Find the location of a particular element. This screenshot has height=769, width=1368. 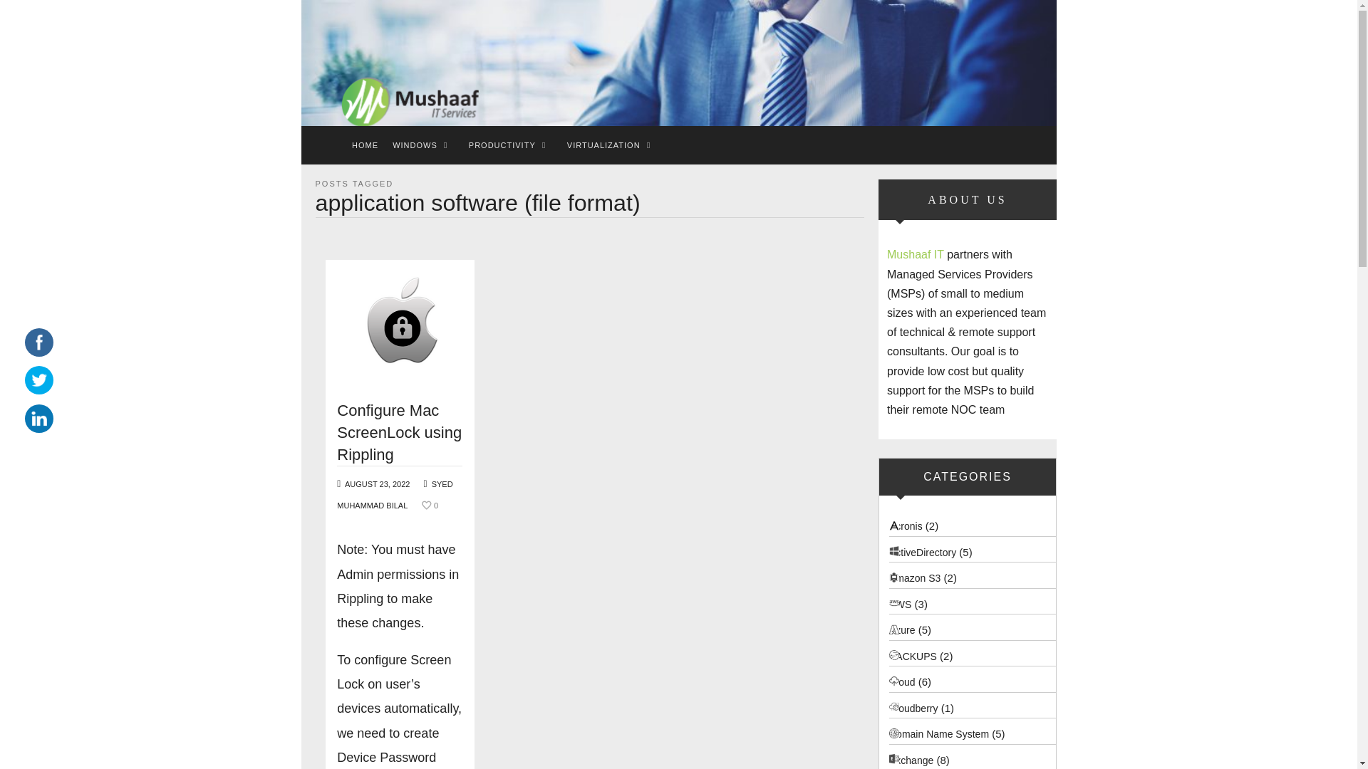

SYED MUHAMMAD BILAL is located at coordinates (395, 494).